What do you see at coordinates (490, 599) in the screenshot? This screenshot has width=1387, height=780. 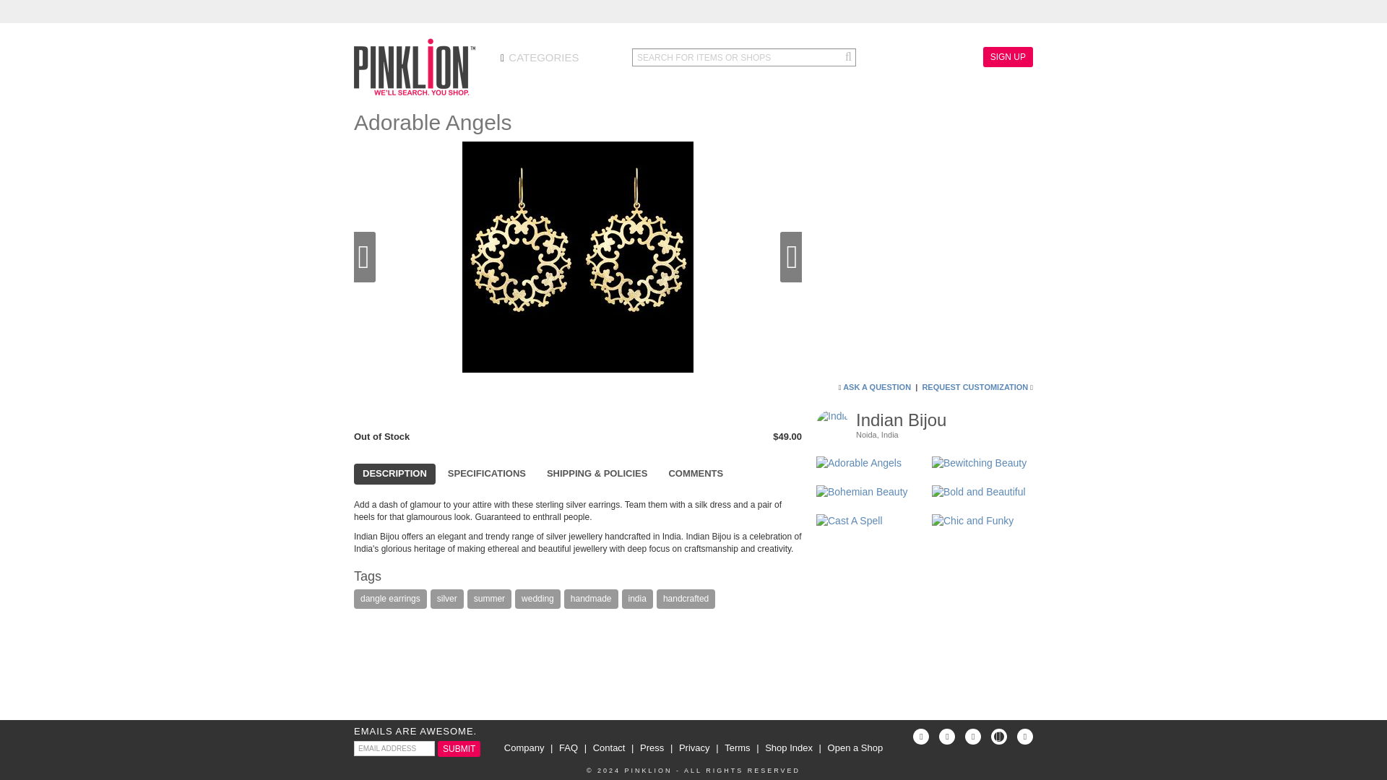 I see `summer` at bounding box center [490, 599].